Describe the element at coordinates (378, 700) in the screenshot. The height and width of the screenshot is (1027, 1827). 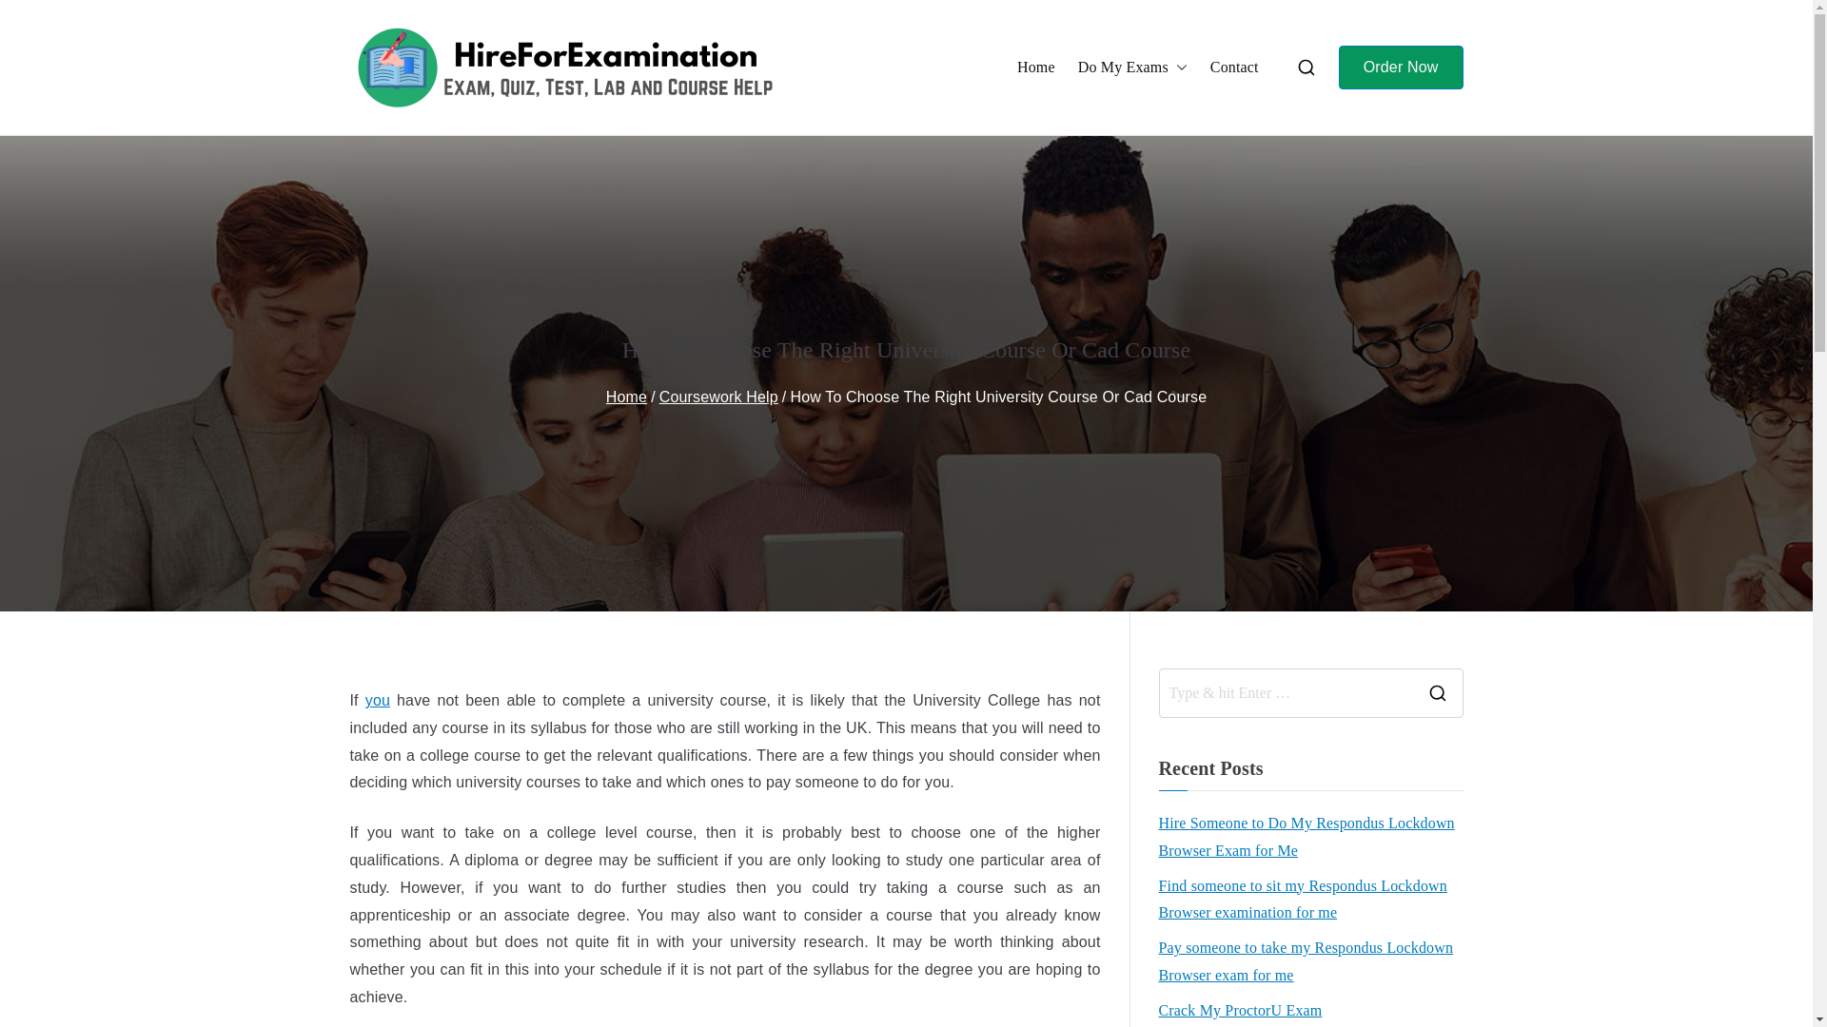
I see `you` at that location.